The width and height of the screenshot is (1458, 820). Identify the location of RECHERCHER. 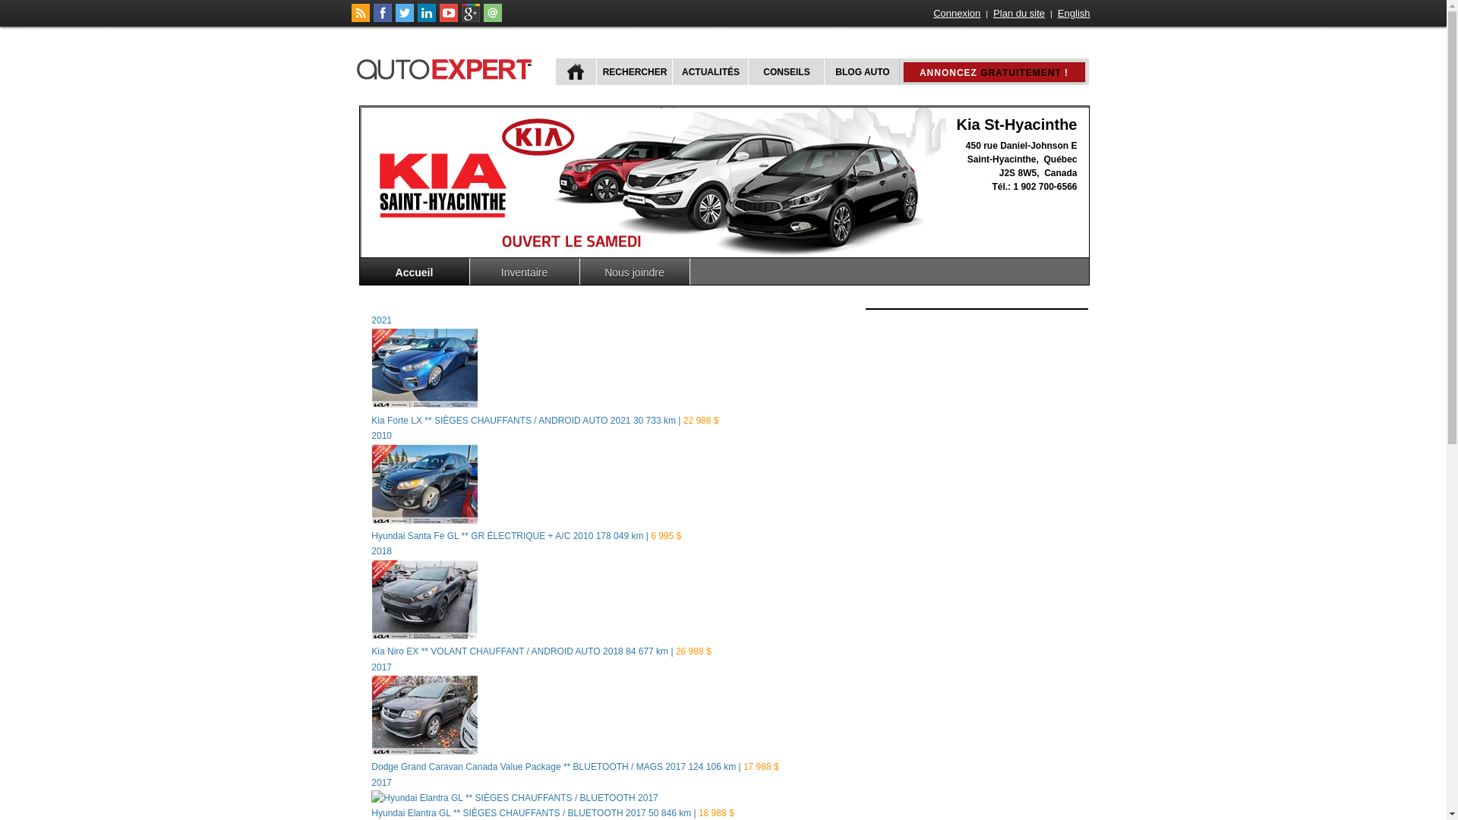
(633, 71).